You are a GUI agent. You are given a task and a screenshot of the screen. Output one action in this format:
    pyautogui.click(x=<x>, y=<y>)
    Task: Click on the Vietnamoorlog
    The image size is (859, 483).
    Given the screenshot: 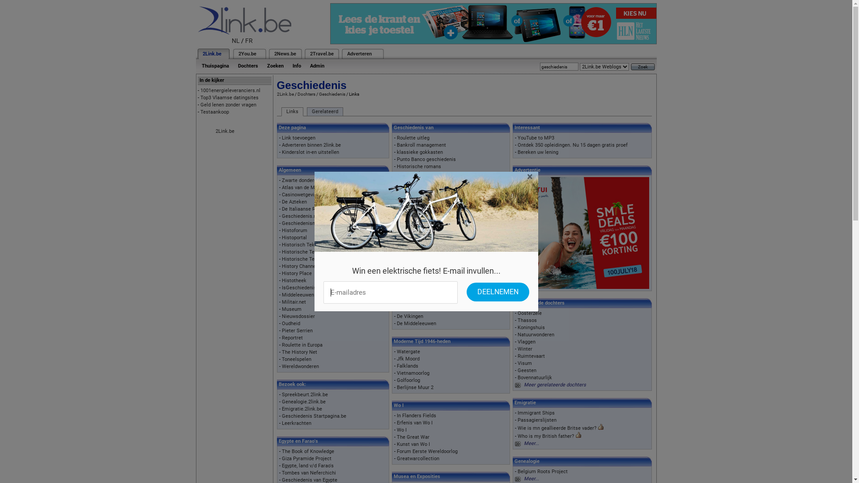 What is the action you would take?
    pyautogui.click(x=413, y=373)
    